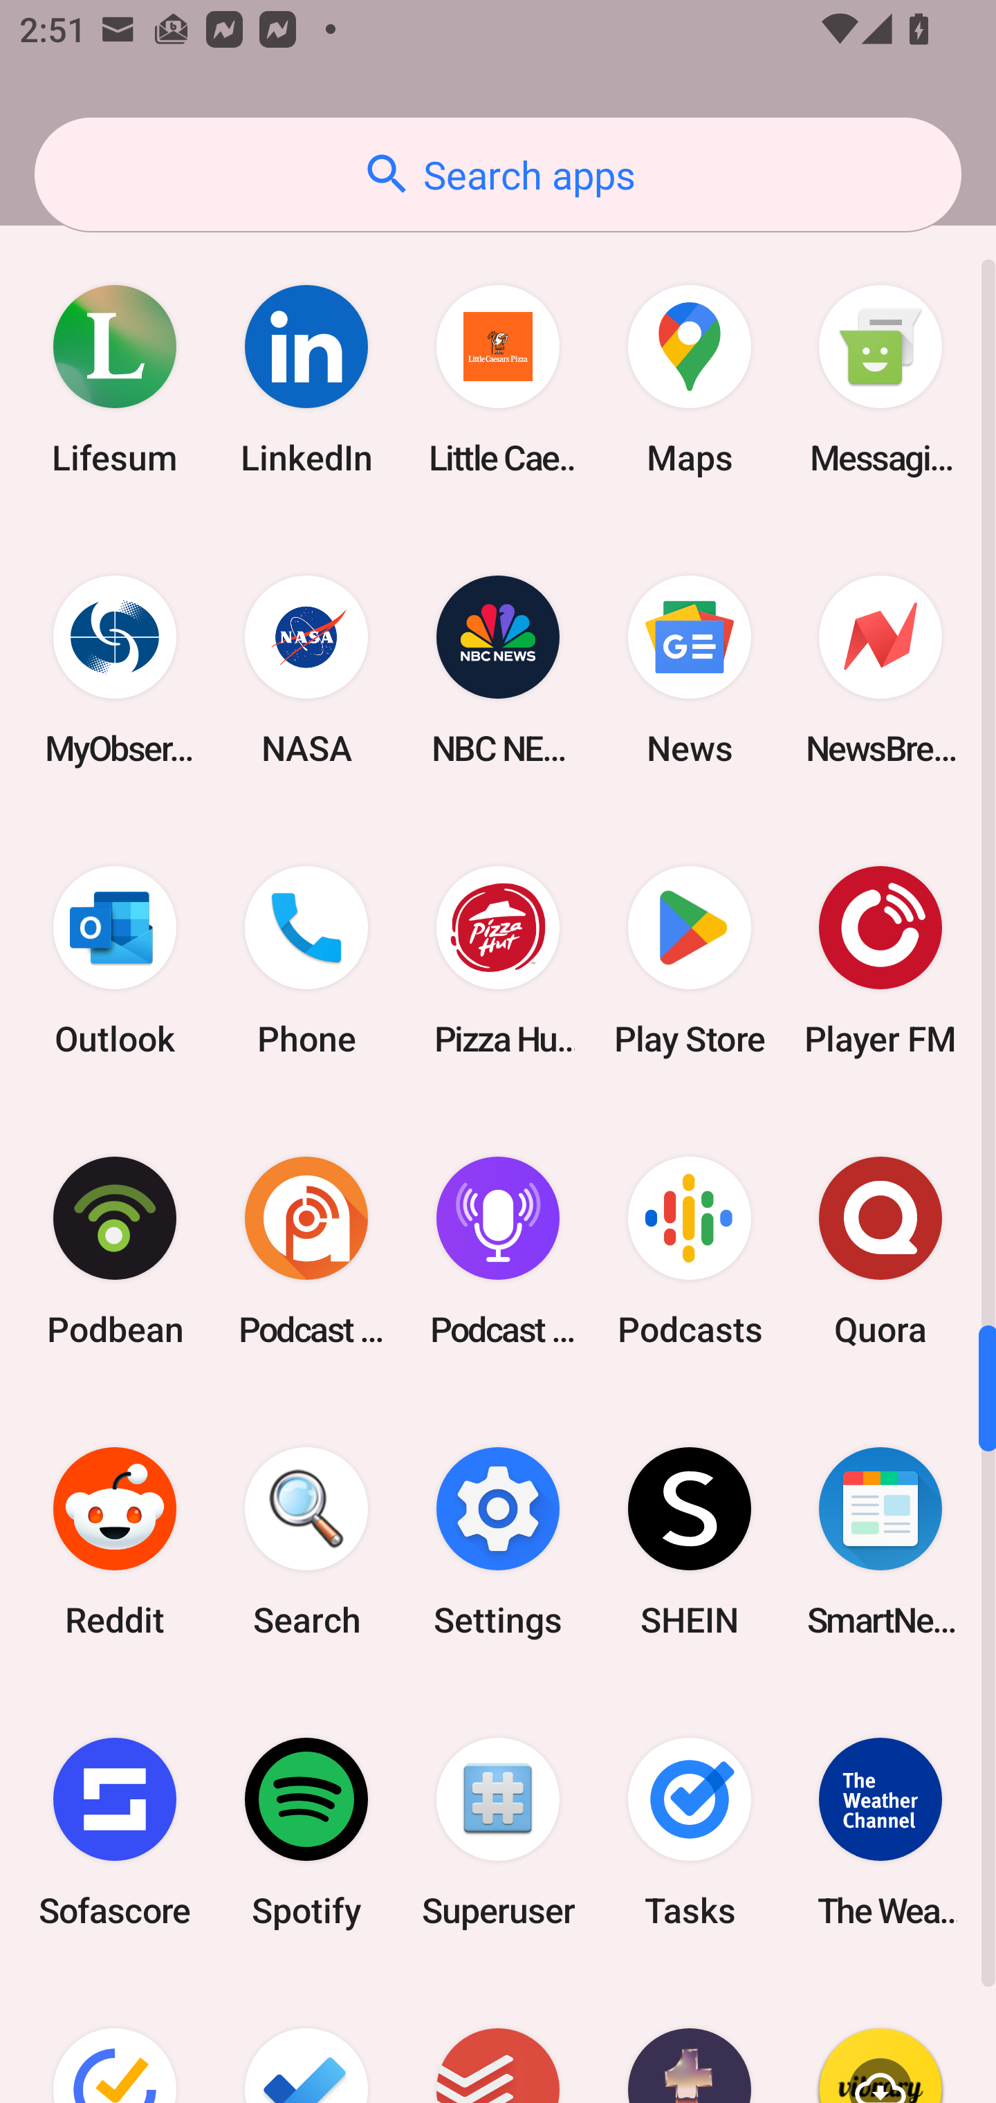 The image size is (996, 2103). Describe the element at coordinates (880, 1251) in the screenshot. I see `Quora` at that location.